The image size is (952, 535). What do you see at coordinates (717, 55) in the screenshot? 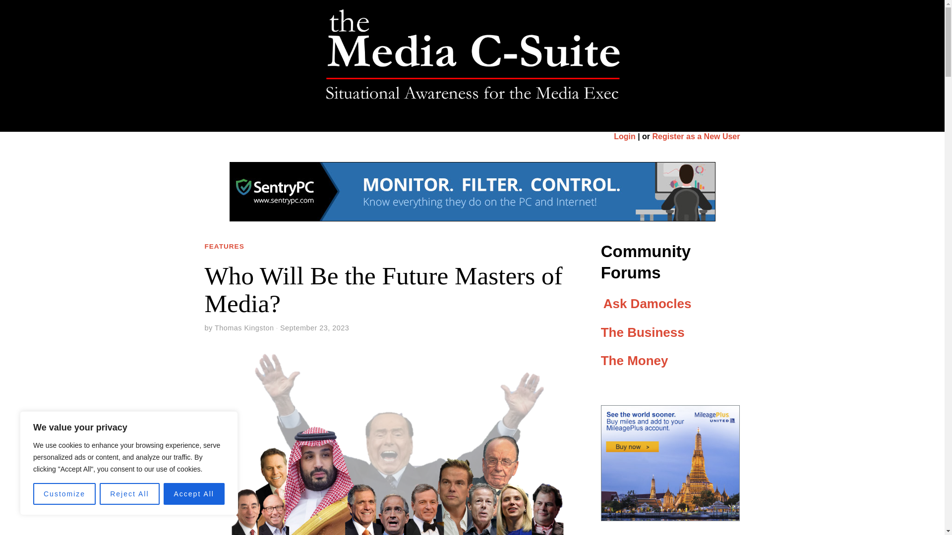
I see `Facebook` at bounding box center [717, 55].